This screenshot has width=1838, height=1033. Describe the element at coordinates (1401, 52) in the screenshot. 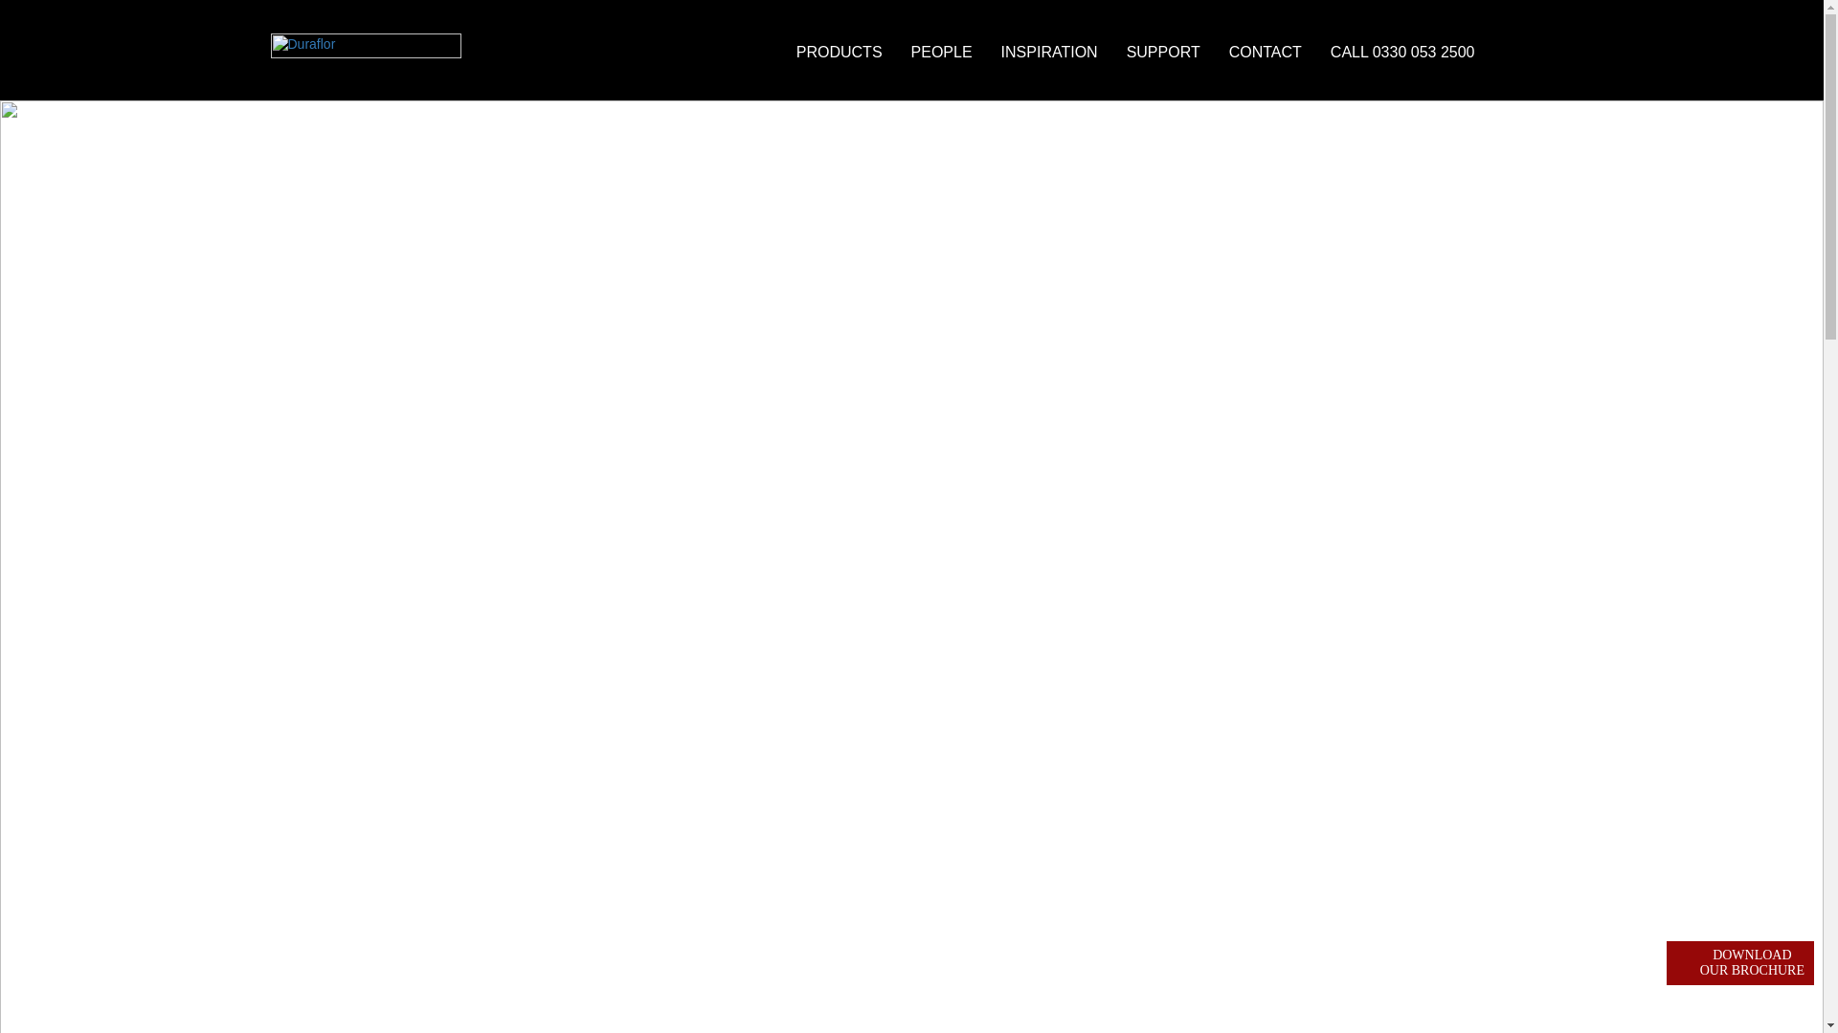

I see `CALL 0330 053 2500` at that location.